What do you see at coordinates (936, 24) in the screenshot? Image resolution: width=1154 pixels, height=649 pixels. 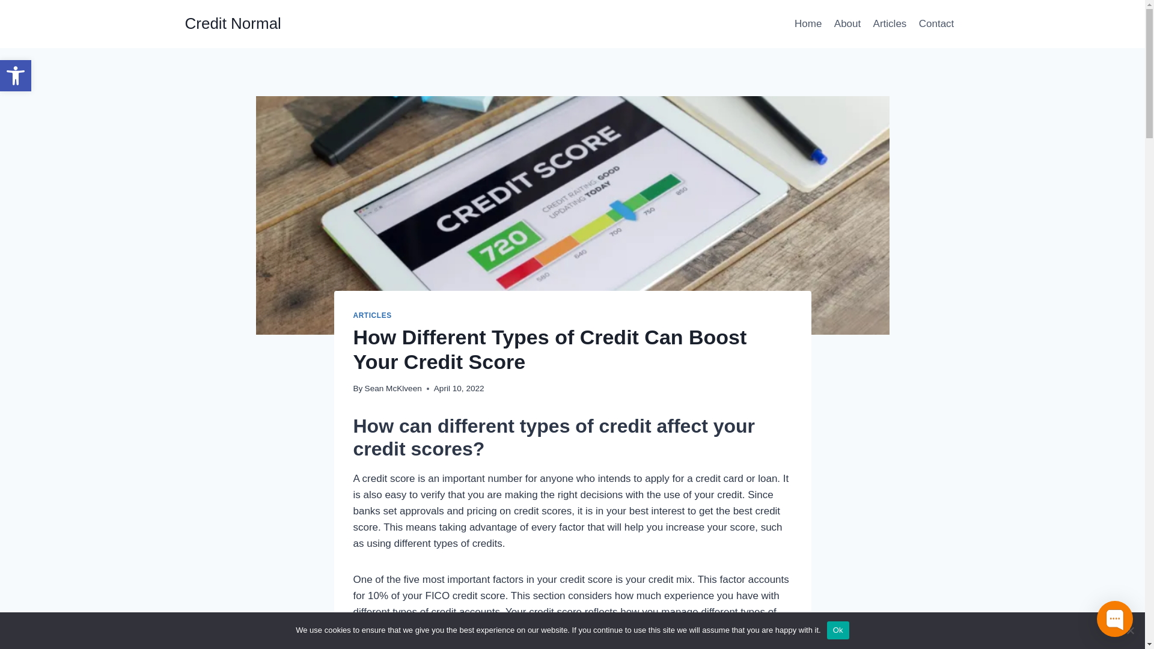 I see `Contact` at bounding box center [936, 24].